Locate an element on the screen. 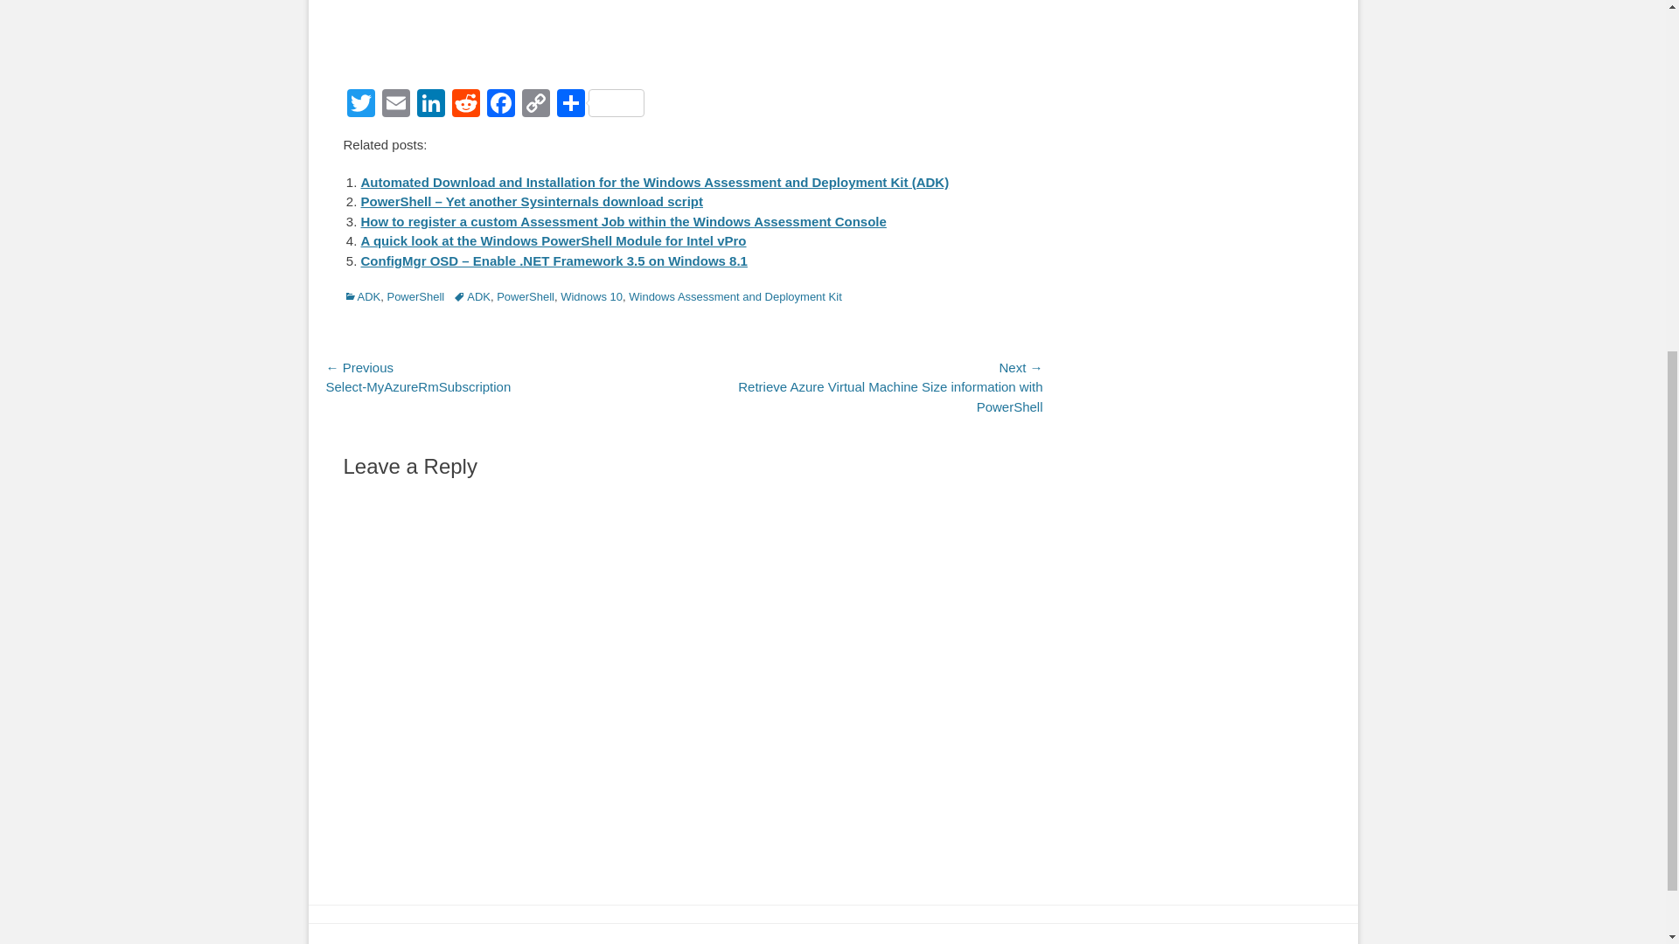 Image resolution: width=1679 pixels, height=944 pixels. Widnows 10 is located at coordinates (591, 295).